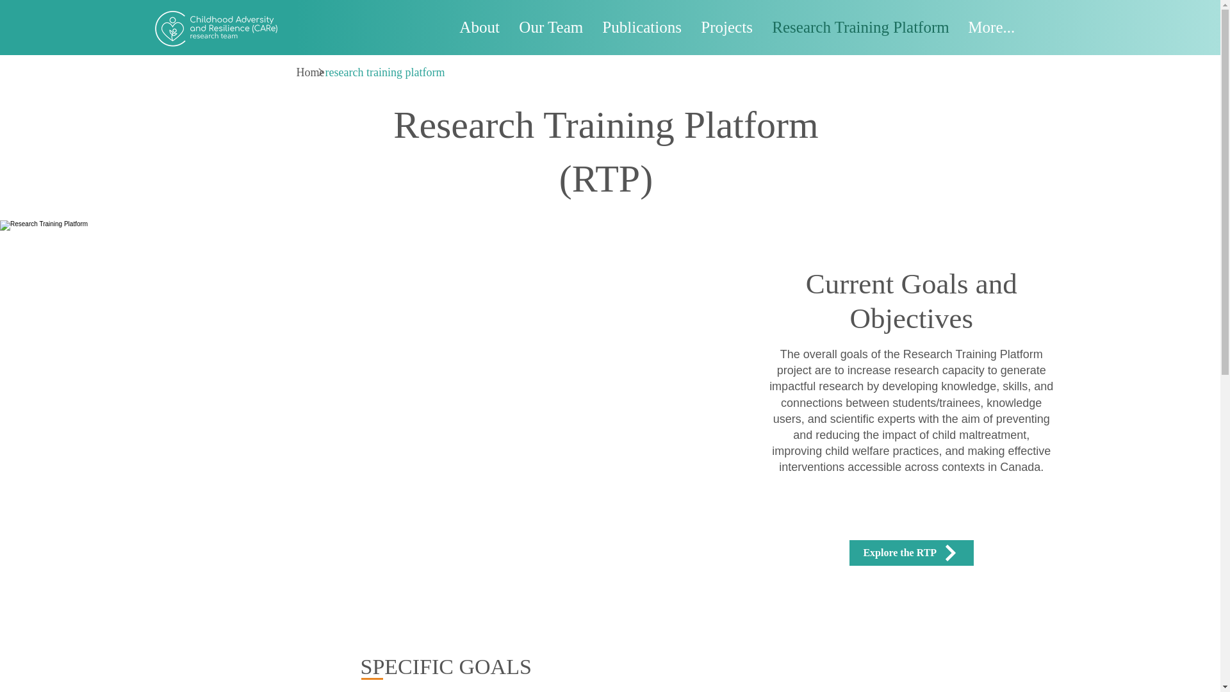 This screenshot has width=1230, height=692. Describe the element at coordinates (912, 553) in the screenshot. I see `Explore the RTP` at that location.